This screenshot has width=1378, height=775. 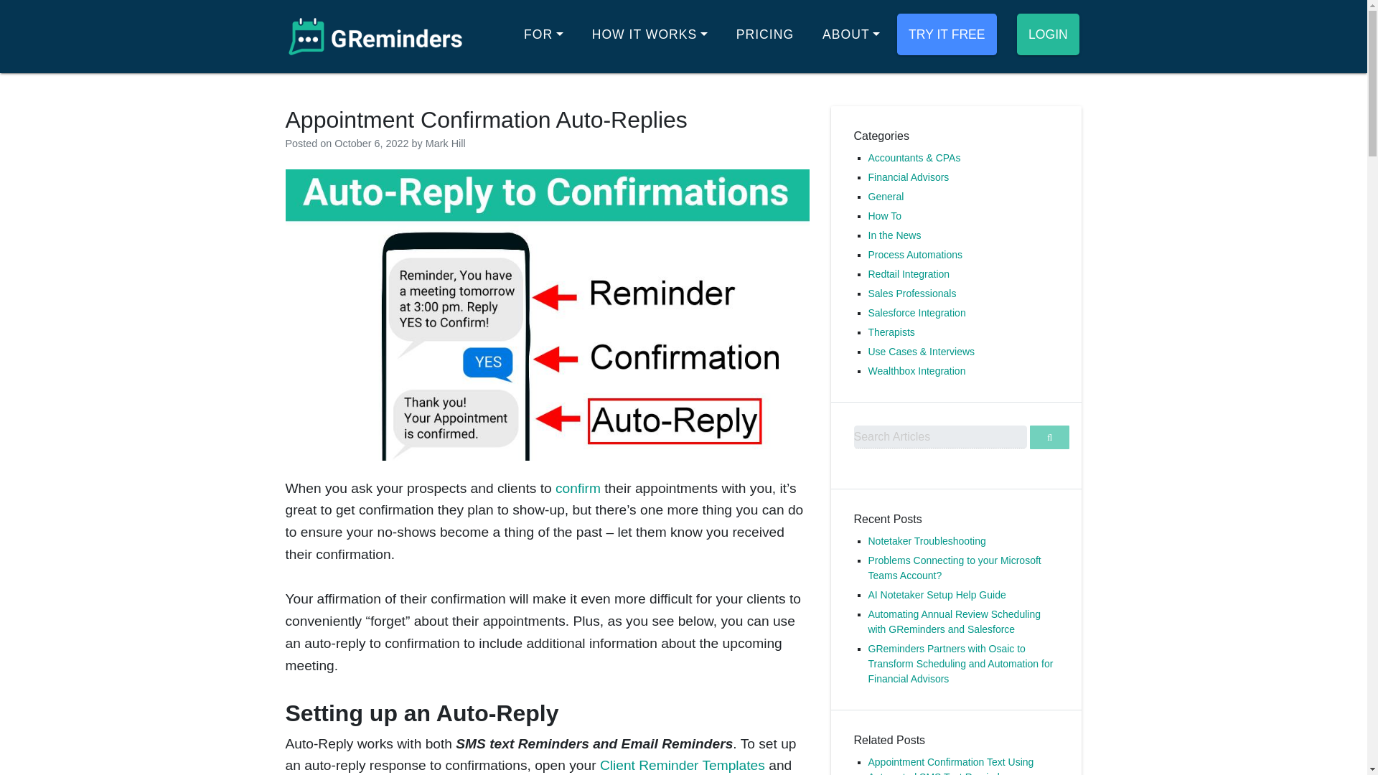 What do you see at coordinates (543, 34) in the screenshot?
I see `FOR` at bounding box center [543, 34].